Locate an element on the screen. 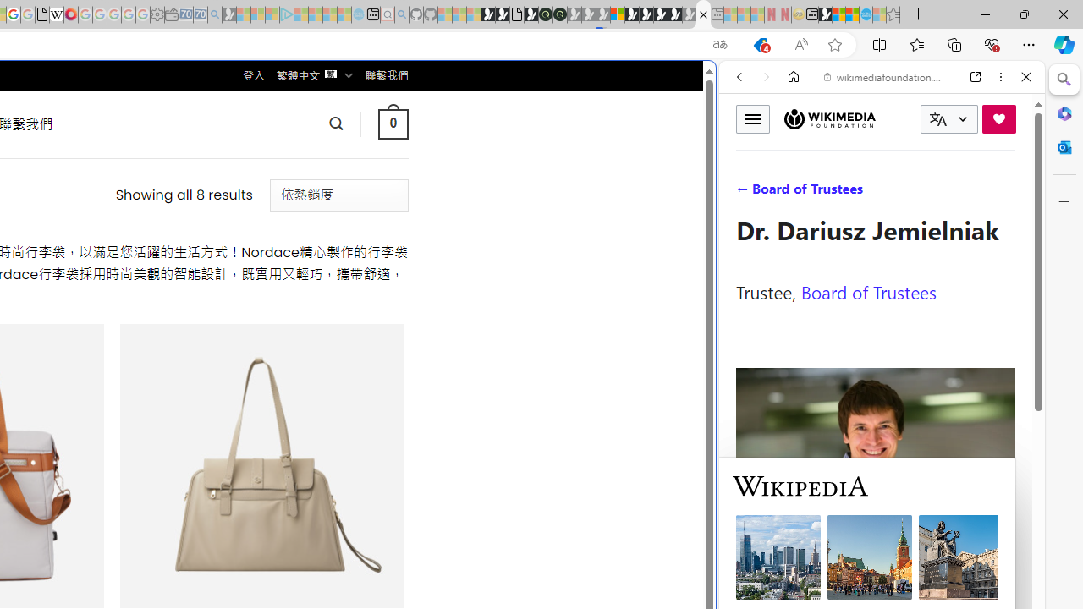 This screenshot has height=609, width=1083. Frequently visited is located at coordinates (354, 225).